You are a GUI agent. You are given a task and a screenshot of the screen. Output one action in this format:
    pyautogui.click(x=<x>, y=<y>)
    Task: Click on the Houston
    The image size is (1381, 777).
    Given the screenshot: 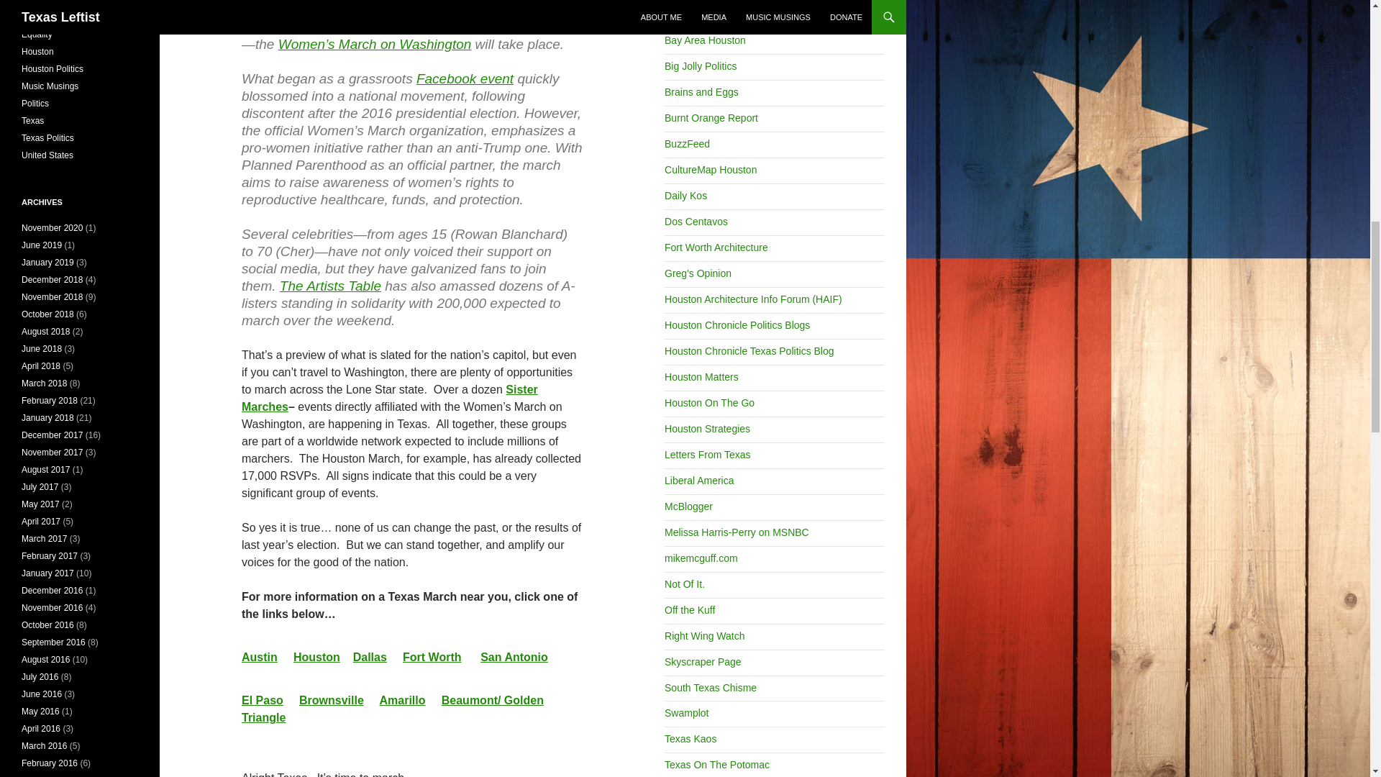 What is the action you would take?
    pyautogui.click(x=316, y=658)
    